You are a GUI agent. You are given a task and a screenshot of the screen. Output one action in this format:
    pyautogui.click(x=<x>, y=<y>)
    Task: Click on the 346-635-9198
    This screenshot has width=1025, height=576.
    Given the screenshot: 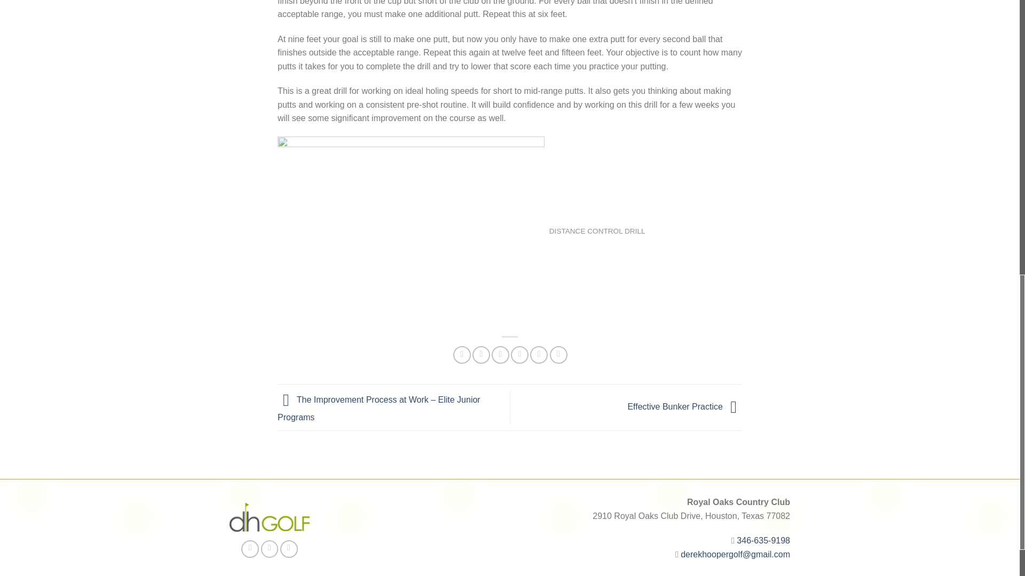 What is the action you would take?
    pyautogui.click(x=763, y=540)
    